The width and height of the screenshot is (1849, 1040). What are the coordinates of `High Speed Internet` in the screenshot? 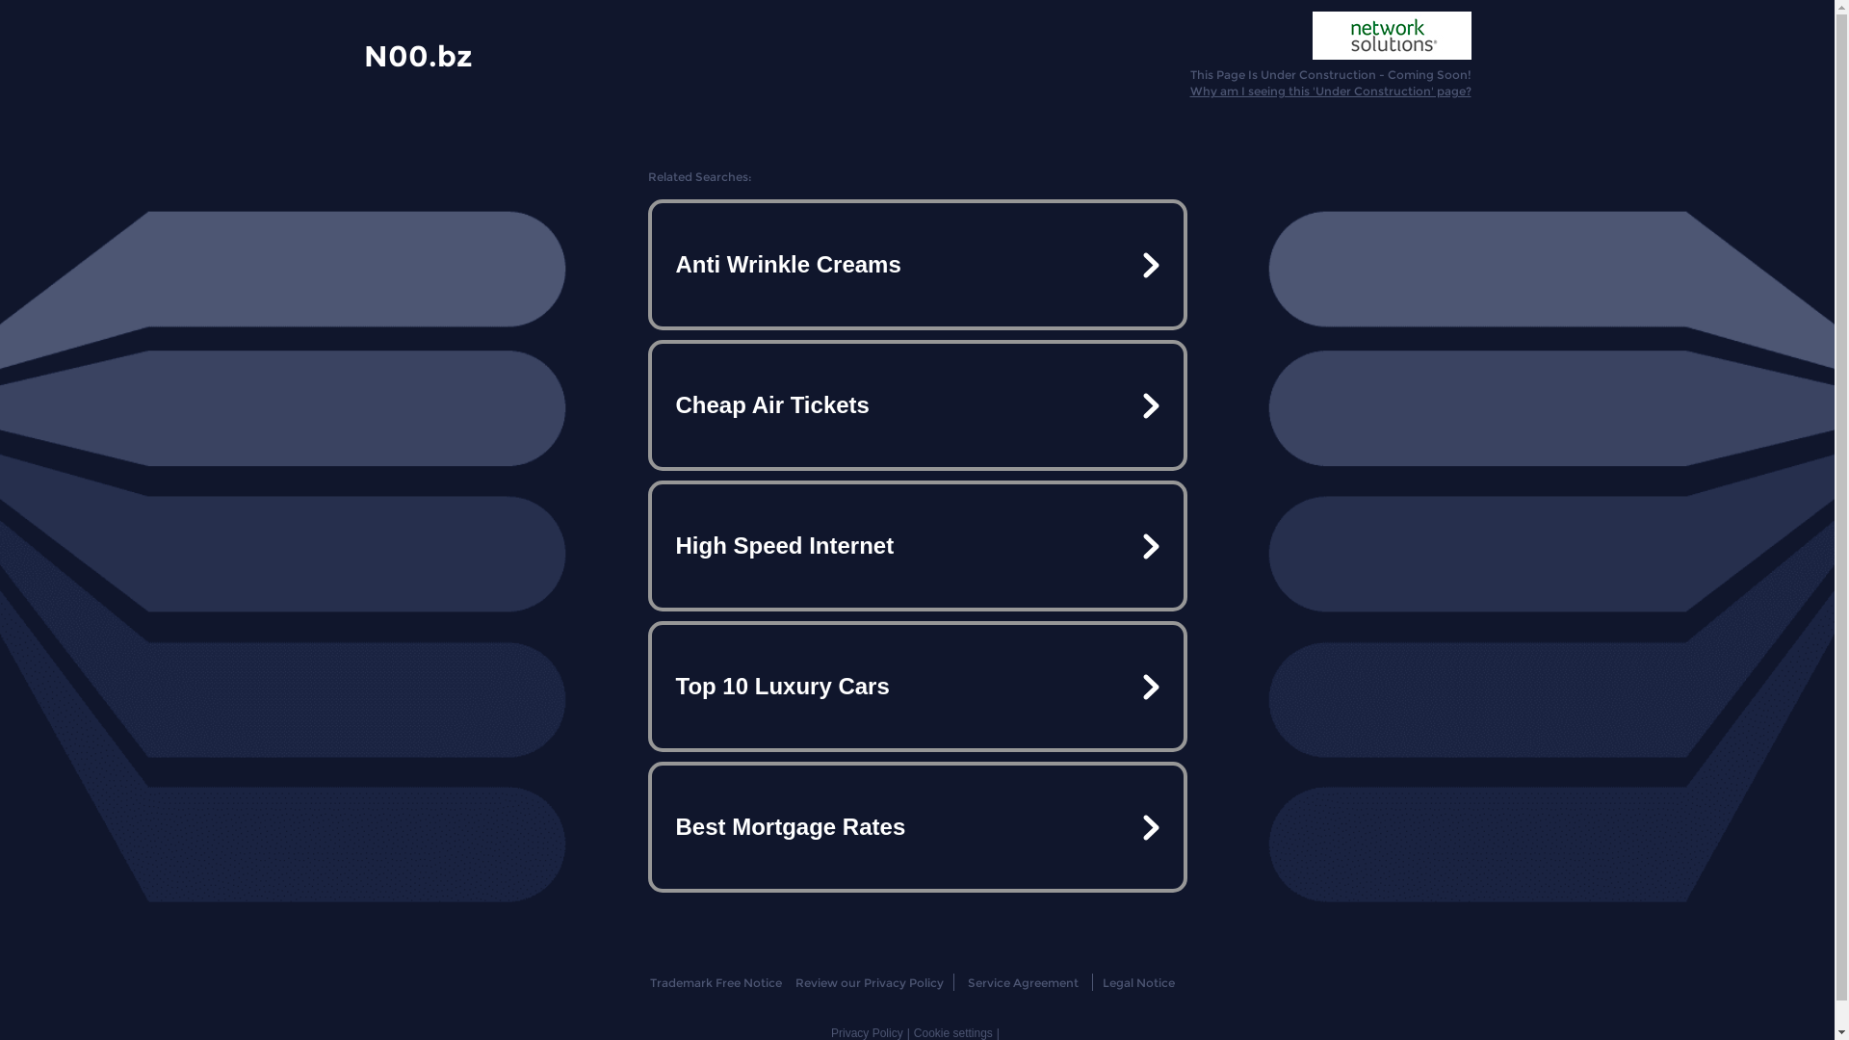 It's located at (917, 546).